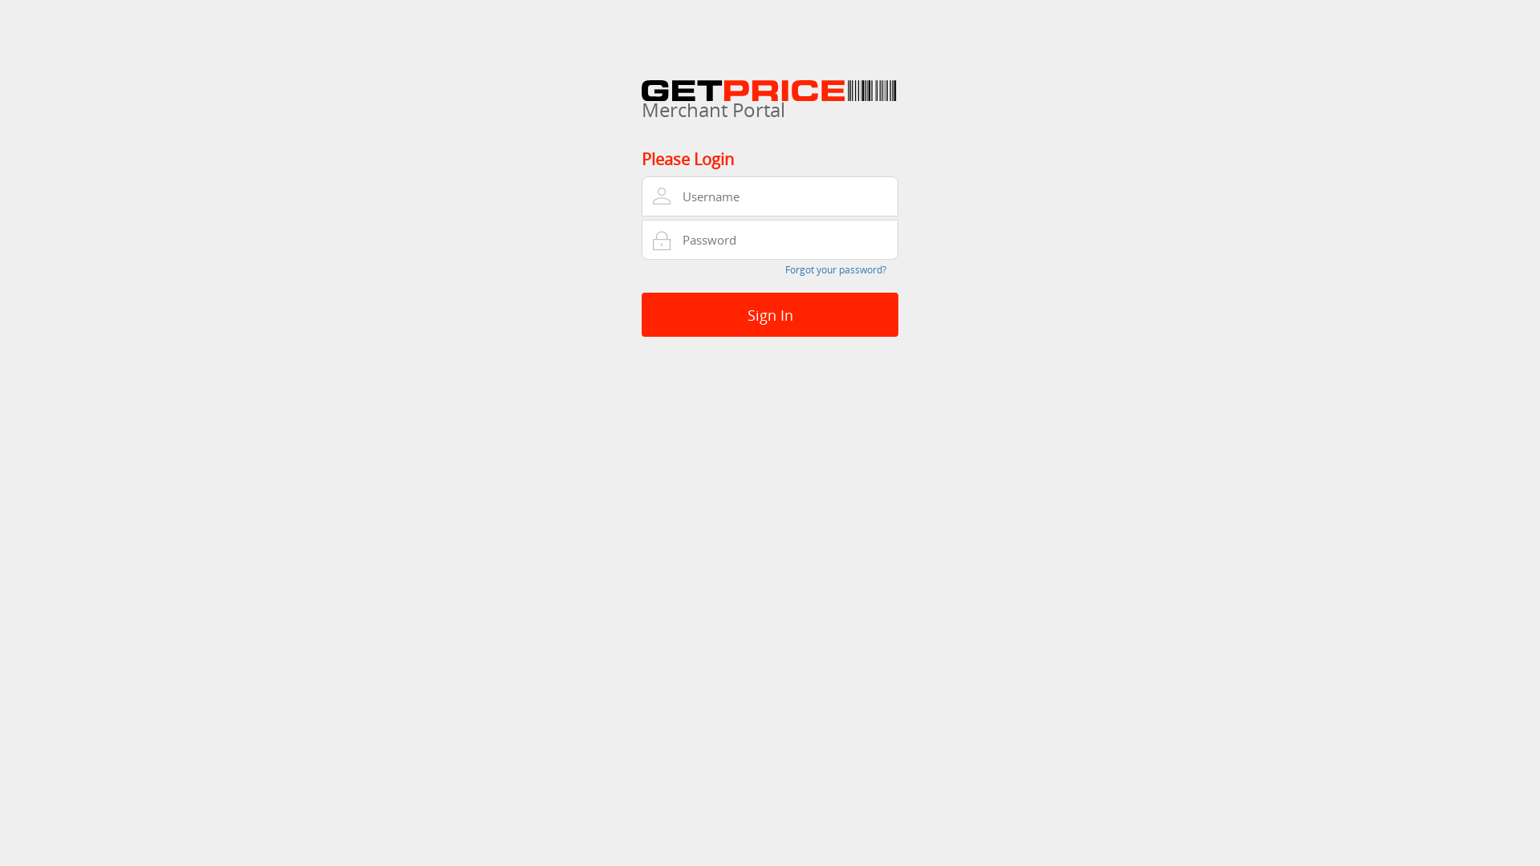  Describe the element at coordinates (836, 269) in the screenshot. I see `Forgot your password?` at that location.